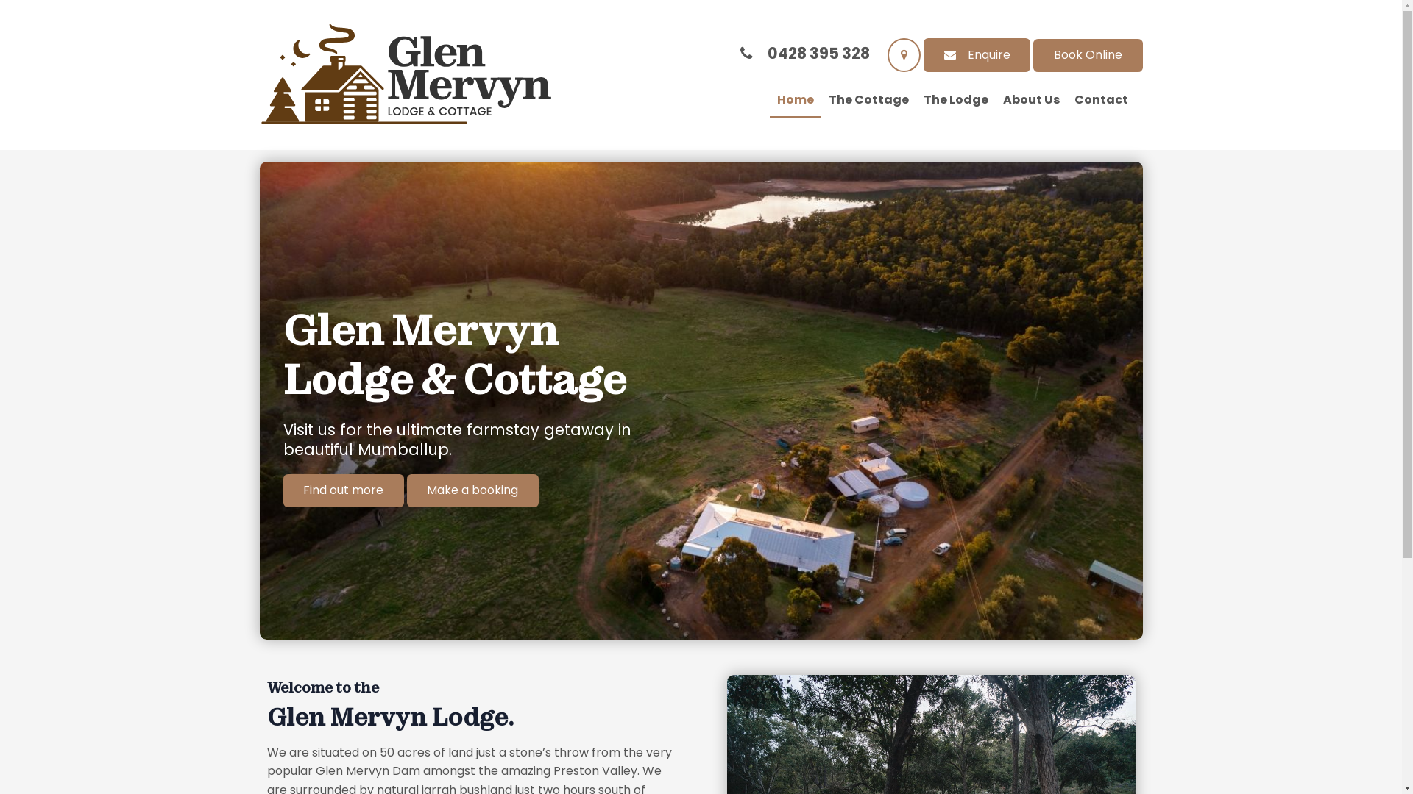  Describe the element at coordinates (868, 101) in the screenshot. I see `The Cottage` at that location.